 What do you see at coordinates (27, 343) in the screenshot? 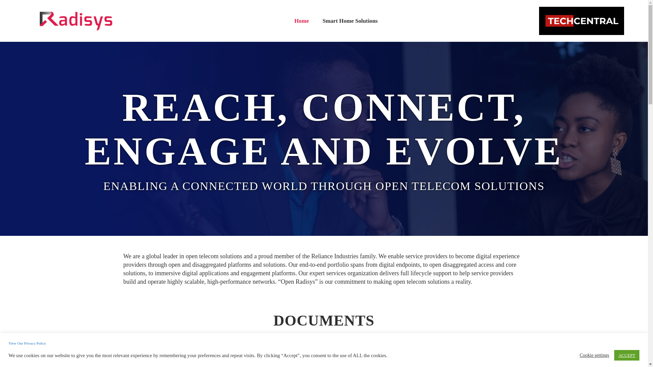
I see `View Our Privacy Policy` at bounding box center [27, 343].